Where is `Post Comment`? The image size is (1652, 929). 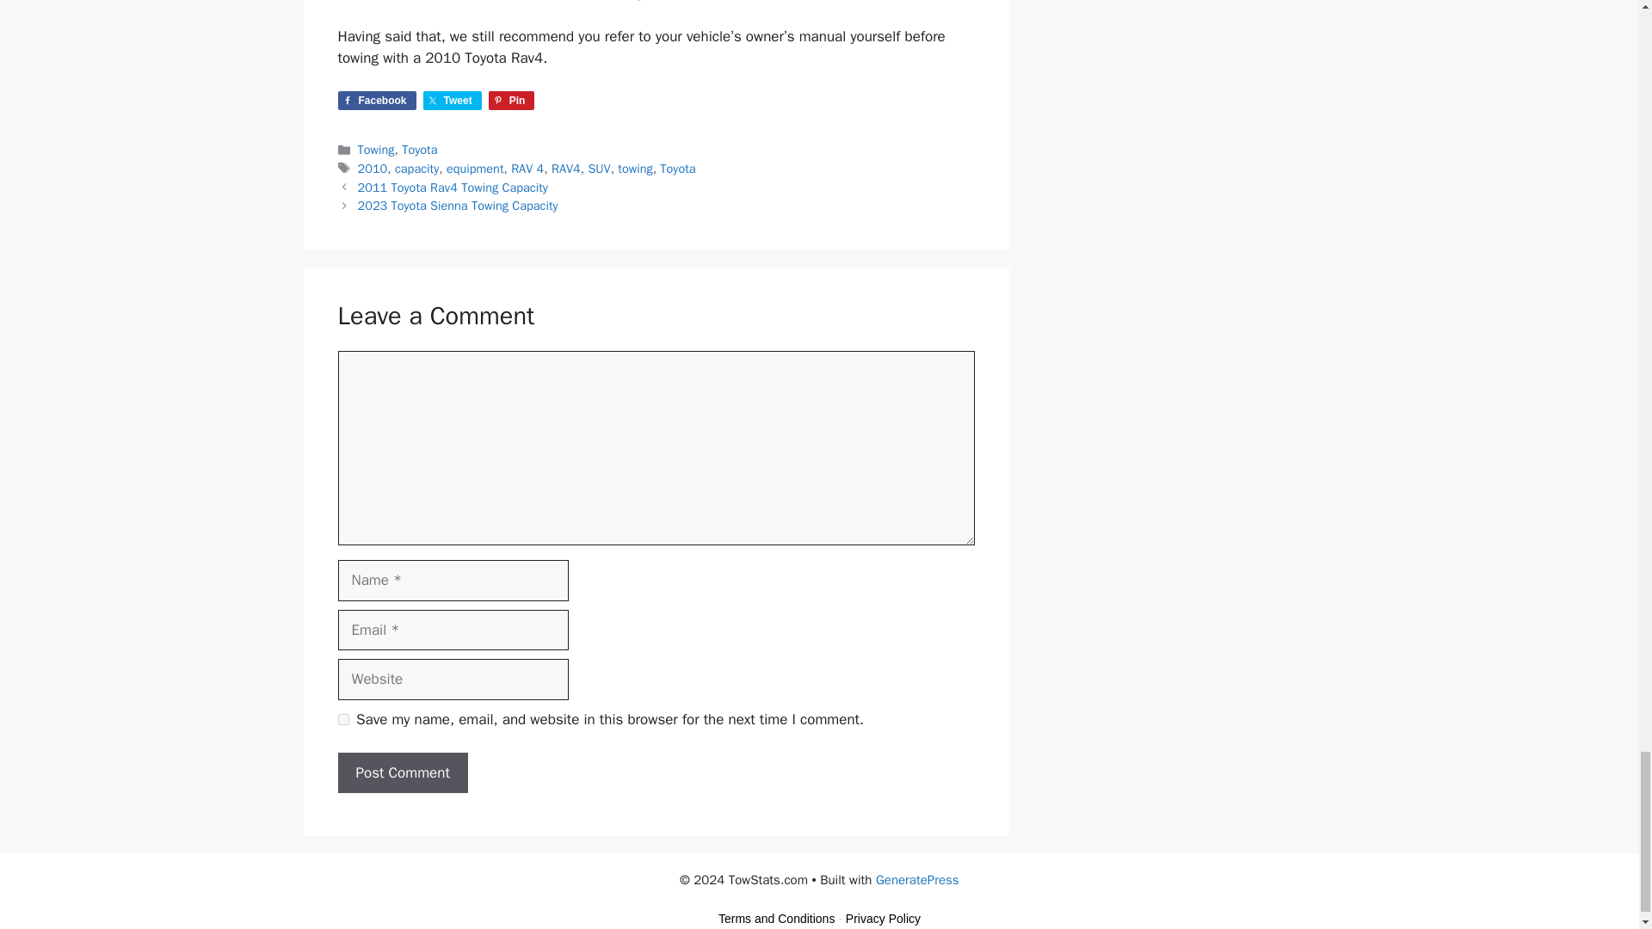
Post Comment is located at coordinates (402, 772).